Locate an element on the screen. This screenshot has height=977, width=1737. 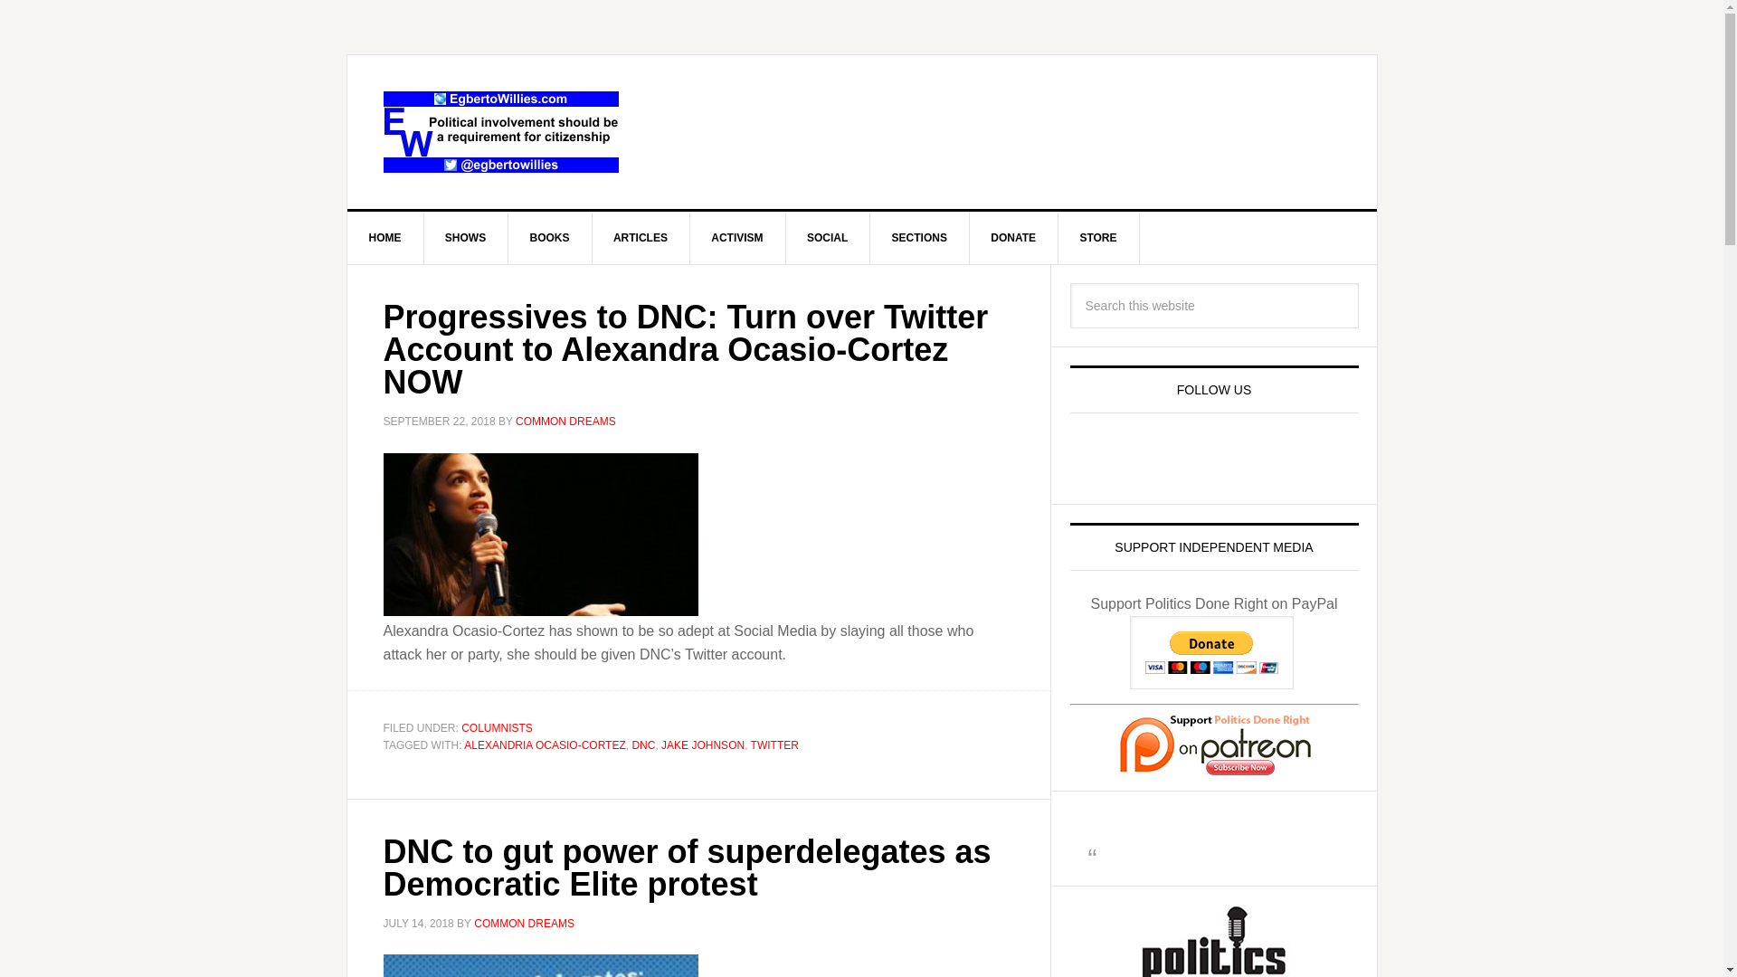
ACTIVISM is located at coordinates (736, 237).